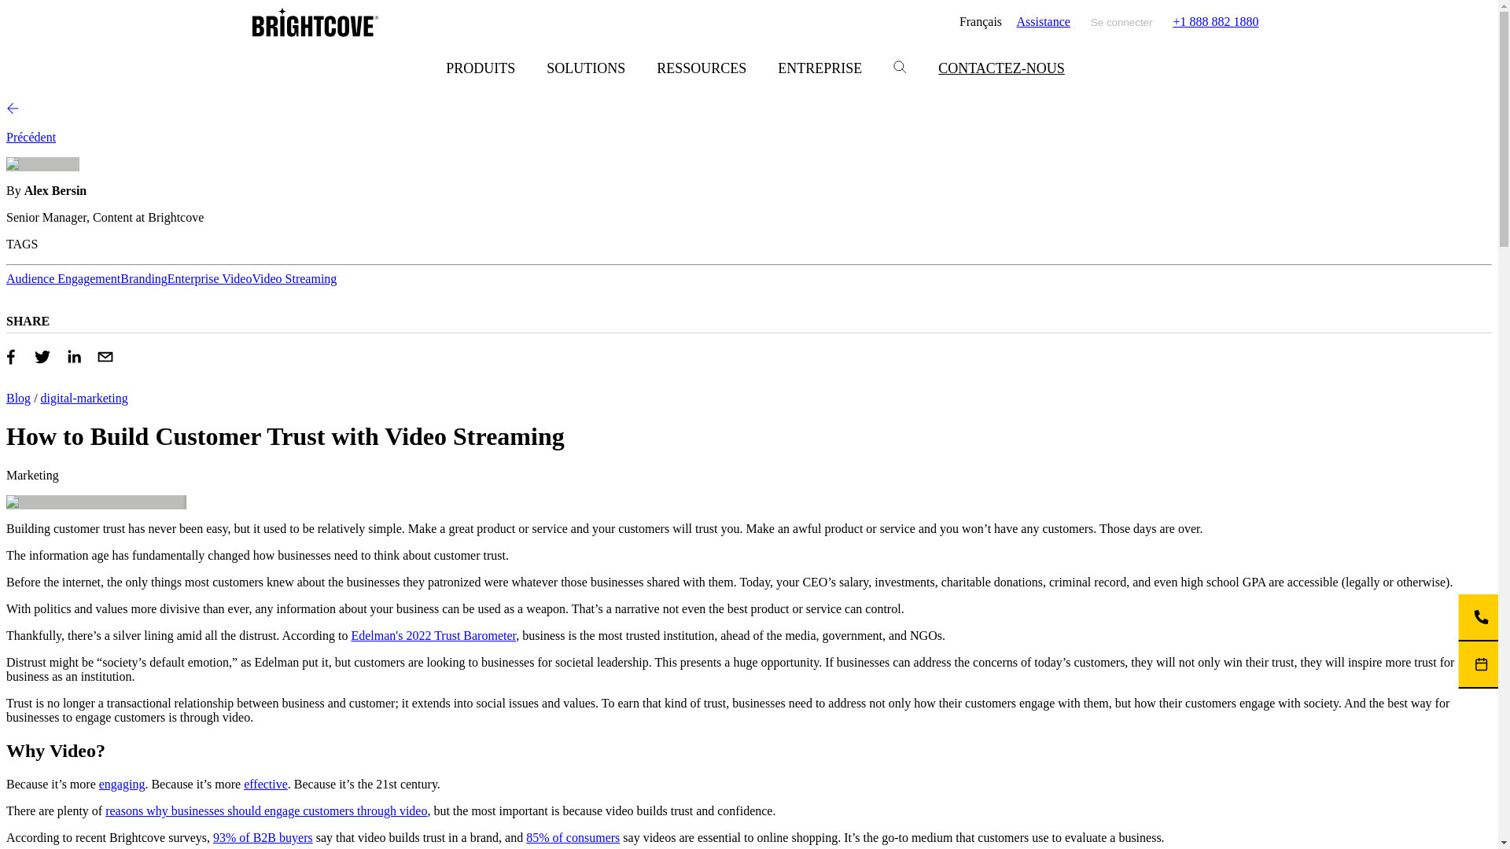 This screenshot has width=1510, height=849. What do you see at coordinates (266, 810) in the screenshot?
I see `reasons why businesses should engage customers through video` at bounding box center [266, 810].